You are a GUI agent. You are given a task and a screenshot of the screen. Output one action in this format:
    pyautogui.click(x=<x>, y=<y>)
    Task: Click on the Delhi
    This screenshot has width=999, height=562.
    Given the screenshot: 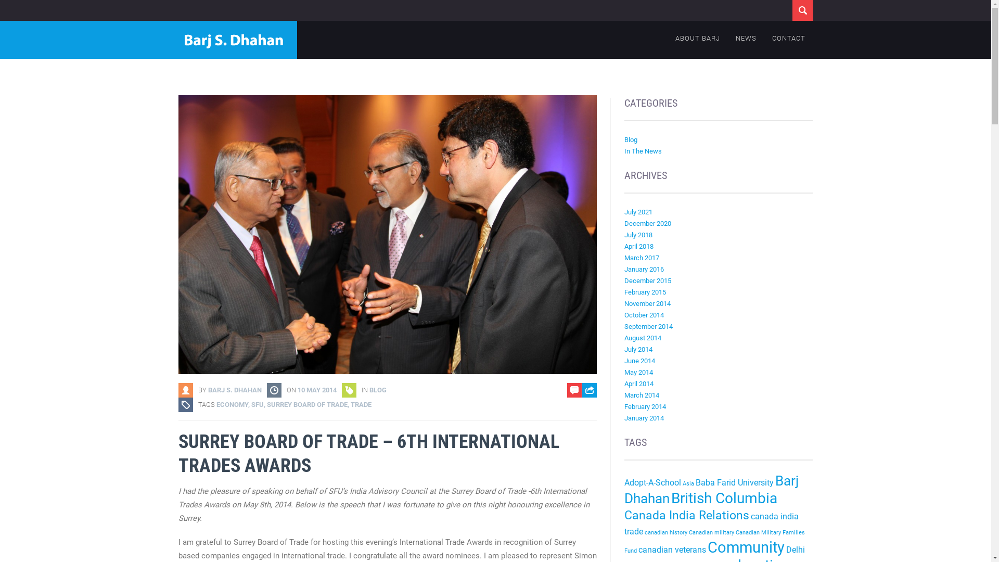 What is the action you would take?
    pyautogui.click(x=796, y=550)
    